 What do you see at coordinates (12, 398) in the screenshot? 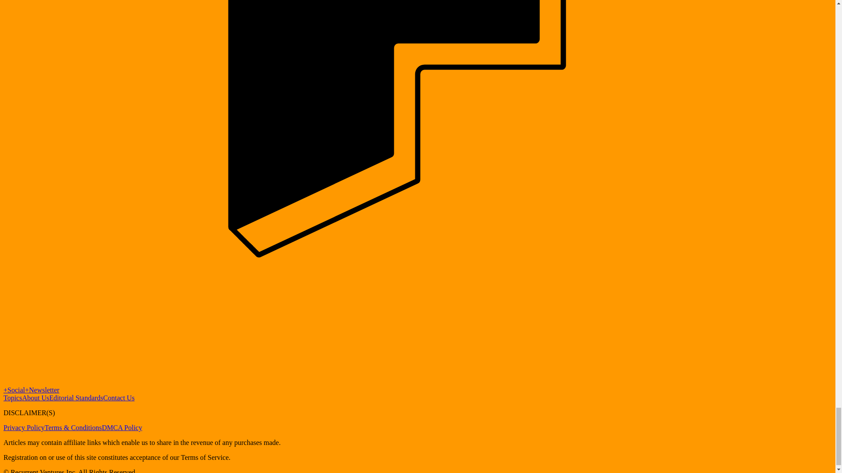
I see `Topics` at bounding box center [12, 398].